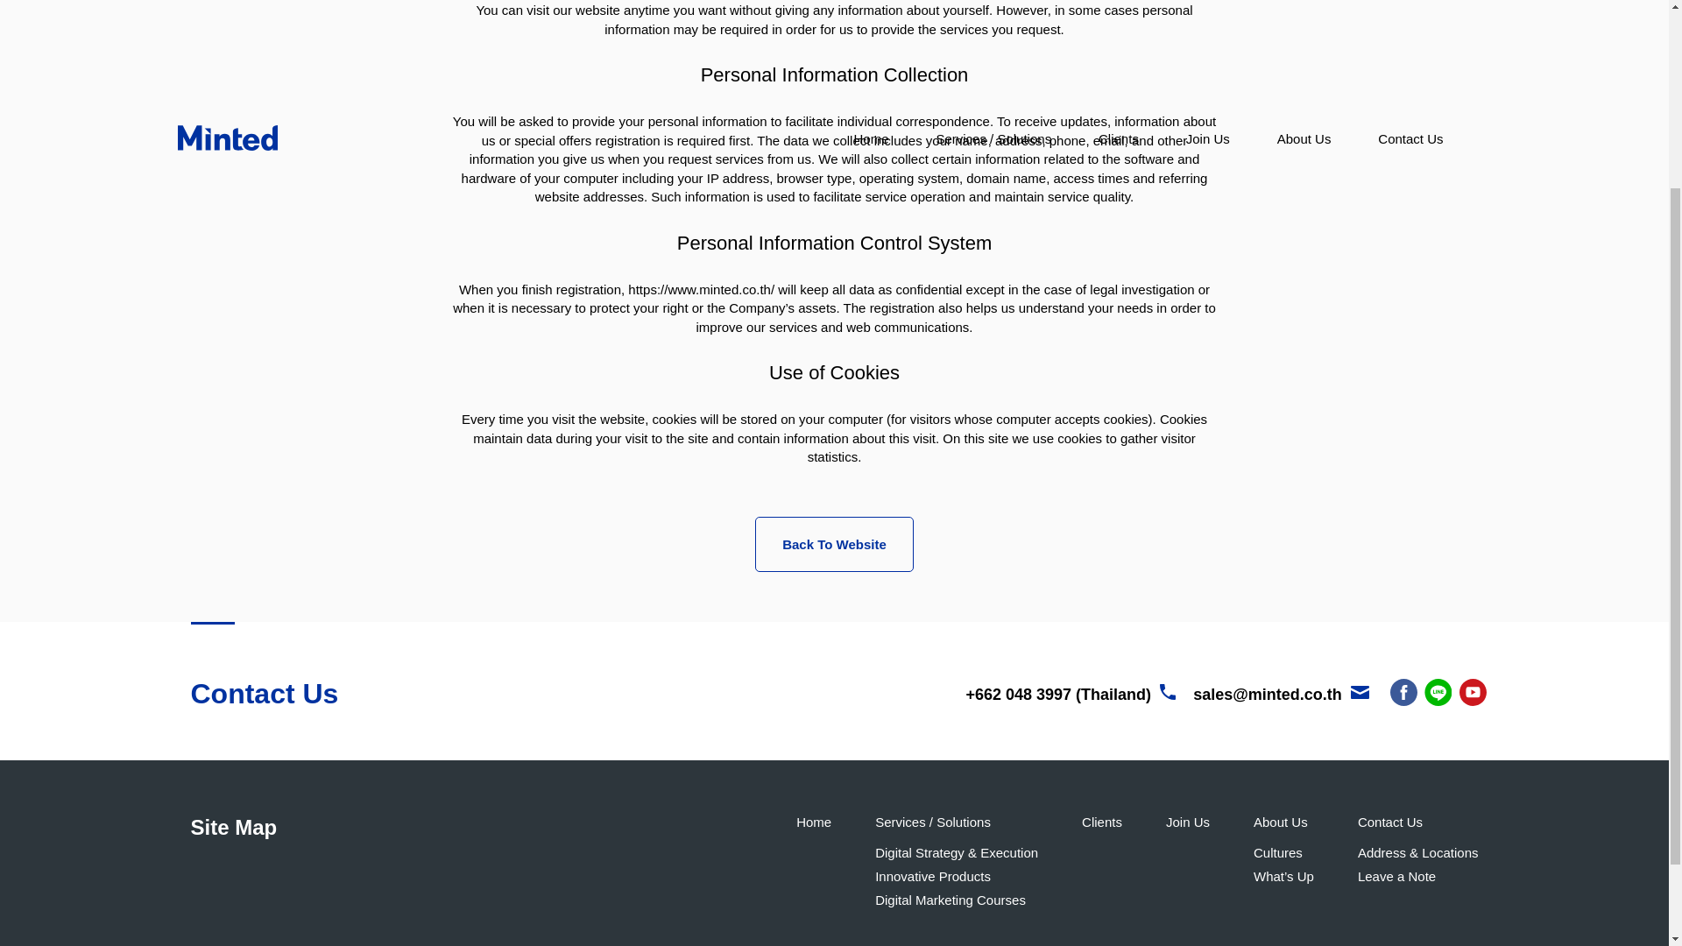 The height and width of the screenshot is (946, 1682). What do you see at coordinates (1187, 822) in the screenshot?
I see `Join Us` at bounding box center [1187, 822].